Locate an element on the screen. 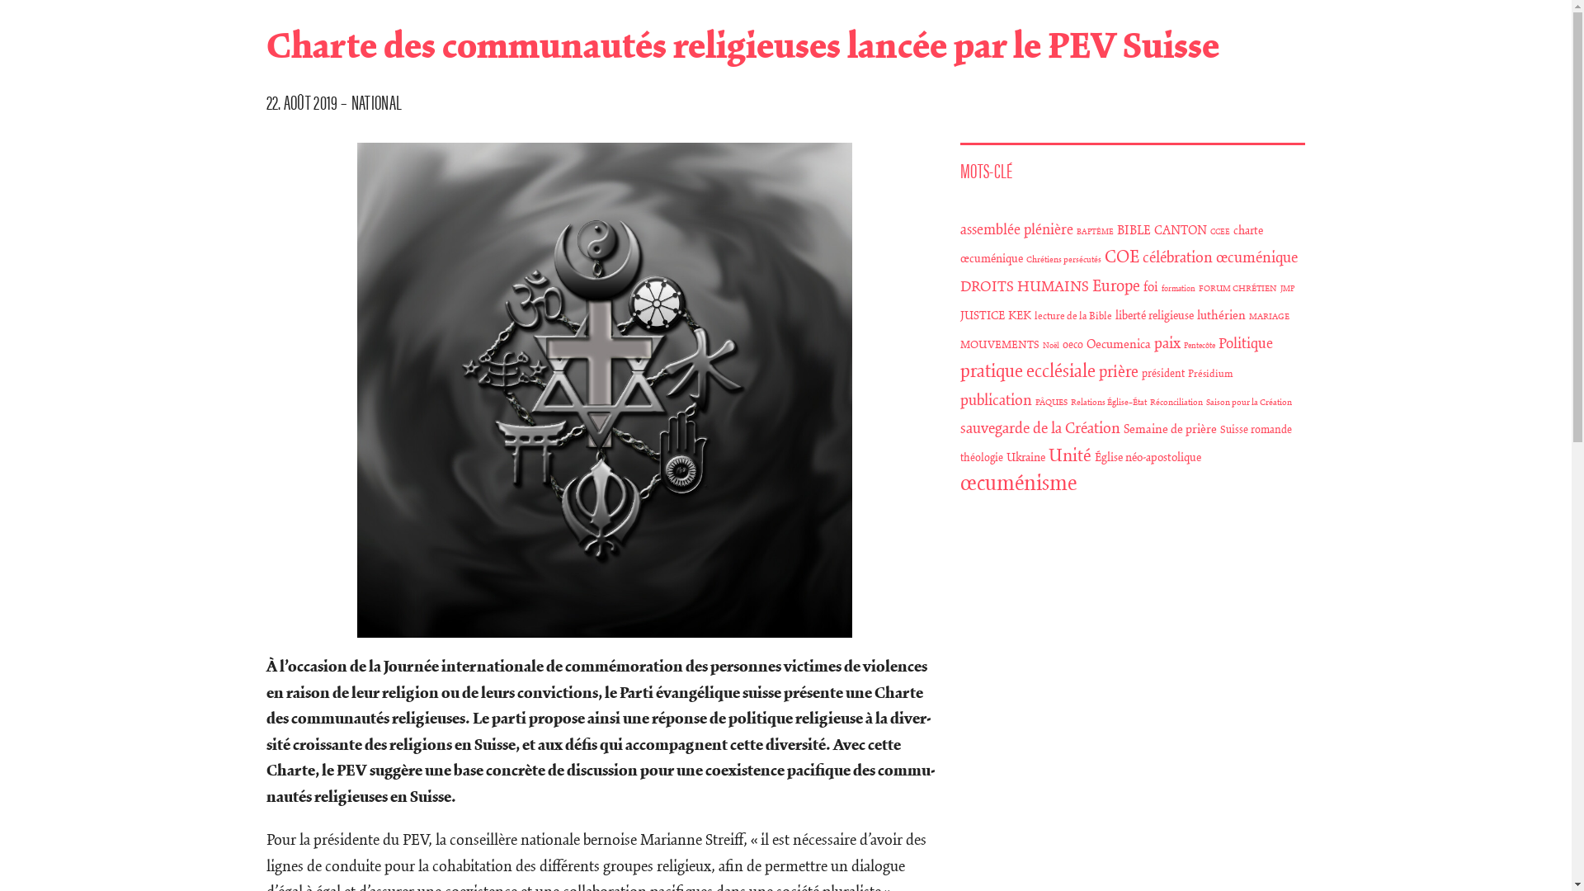 The width and height of the screenshot is (1584, 891). publication is located at coordinates (997, 401).